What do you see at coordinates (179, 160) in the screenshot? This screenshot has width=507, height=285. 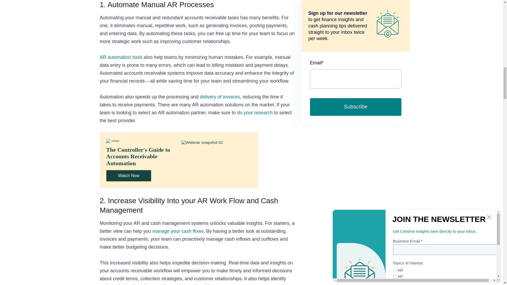 I see `Embedded CTA` at bounding box center [179, 160].